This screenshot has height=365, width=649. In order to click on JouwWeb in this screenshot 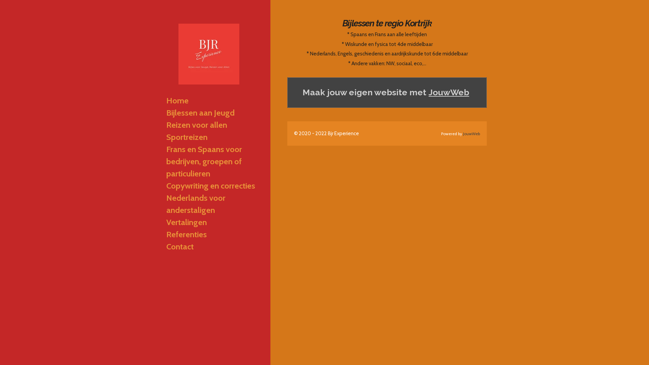, I will do `click(449, 93)`.